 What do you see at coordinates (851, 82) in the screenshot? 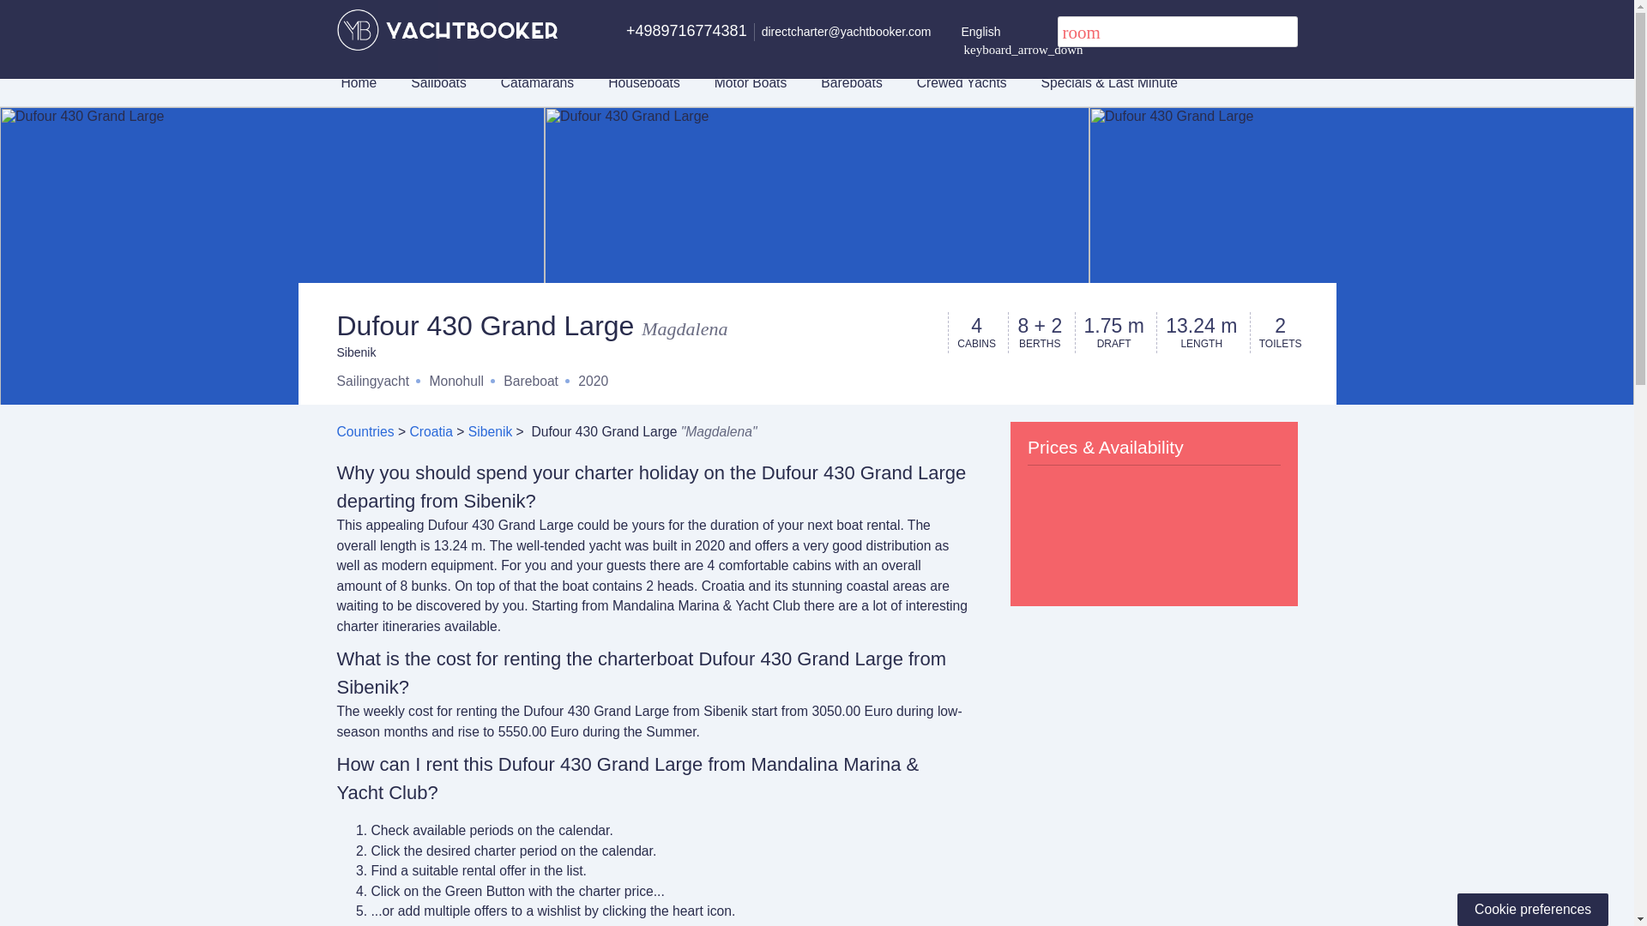
I see `Bareboats` at bounding box center [851, 82].